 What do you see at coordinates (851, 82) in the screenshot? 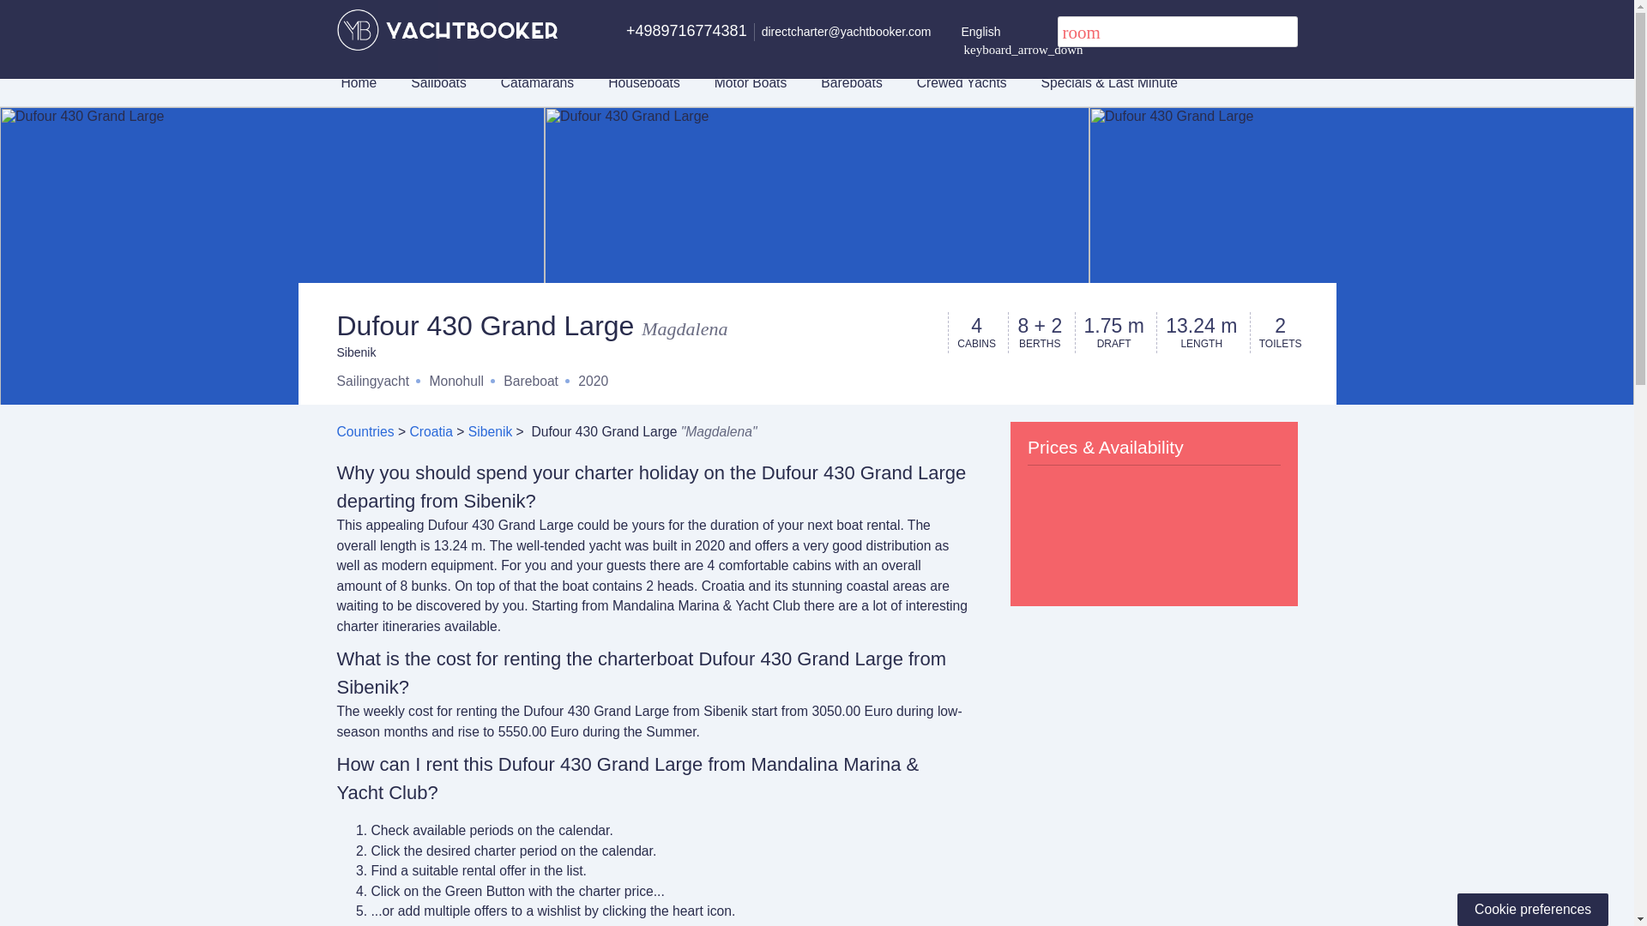
I see `Bareboats` at bounding box center [851, 82].